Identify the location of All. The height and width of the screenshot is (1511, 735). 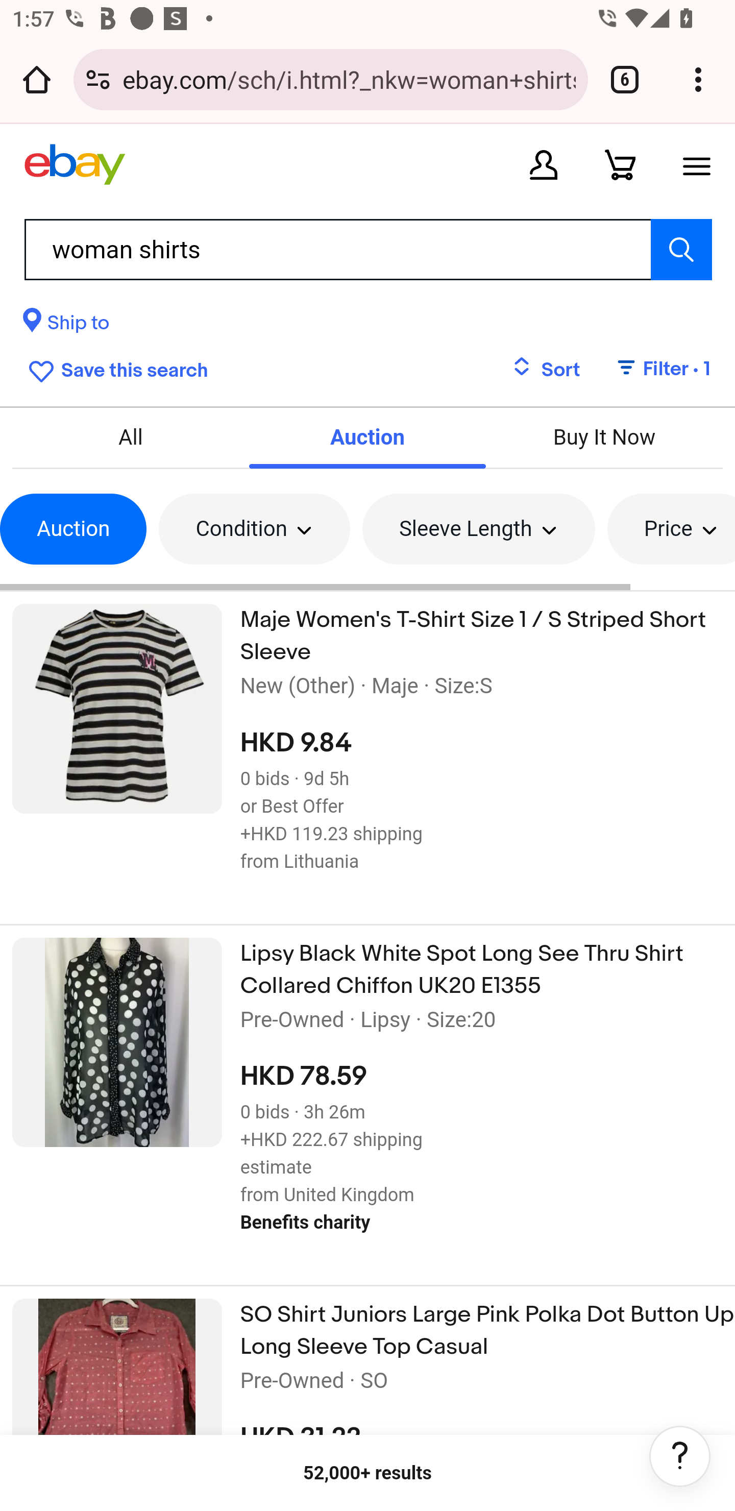
(131, 437).